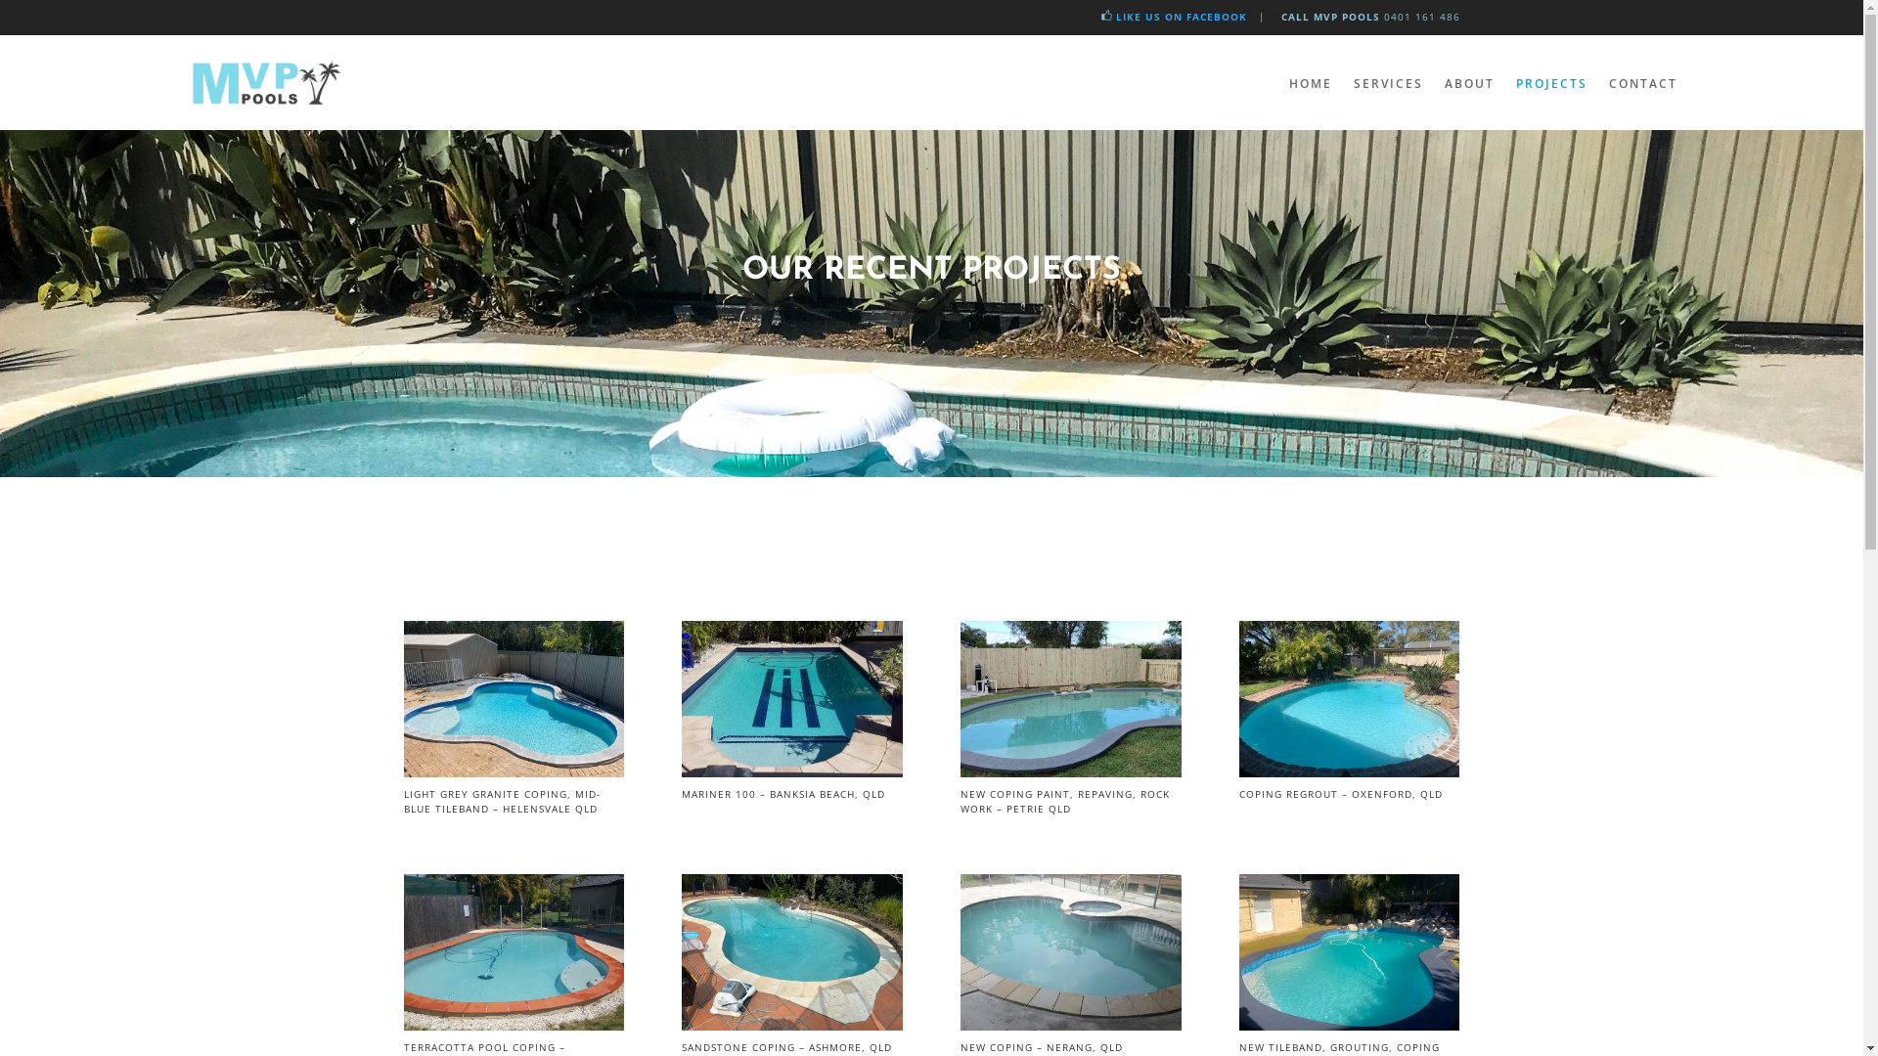 This screenshot has height=1056, width=1878. Describe the element at coordinates (1070, 1025) in the screenshot. I see `New coping - Nerang, QLD` at that location.